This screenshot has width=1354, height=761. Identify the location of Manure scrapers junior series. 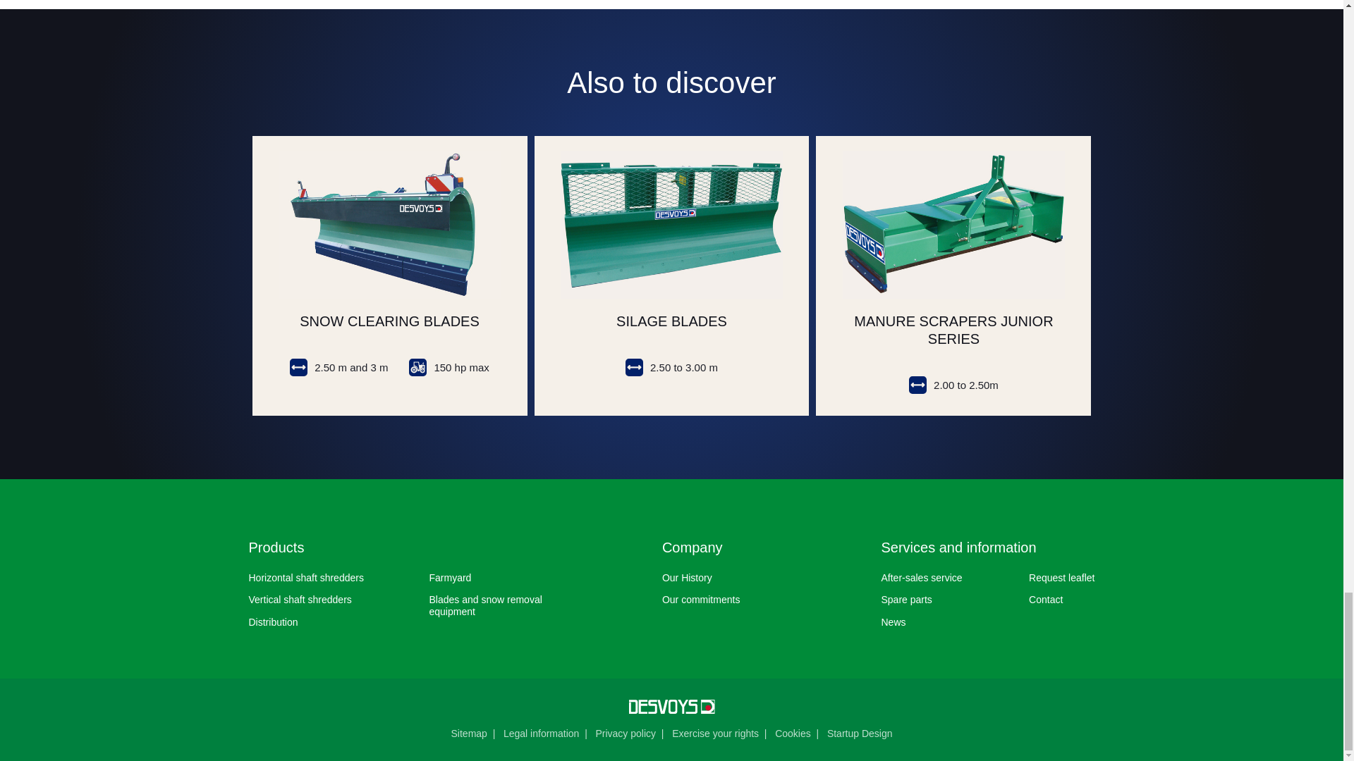
(953, 276).